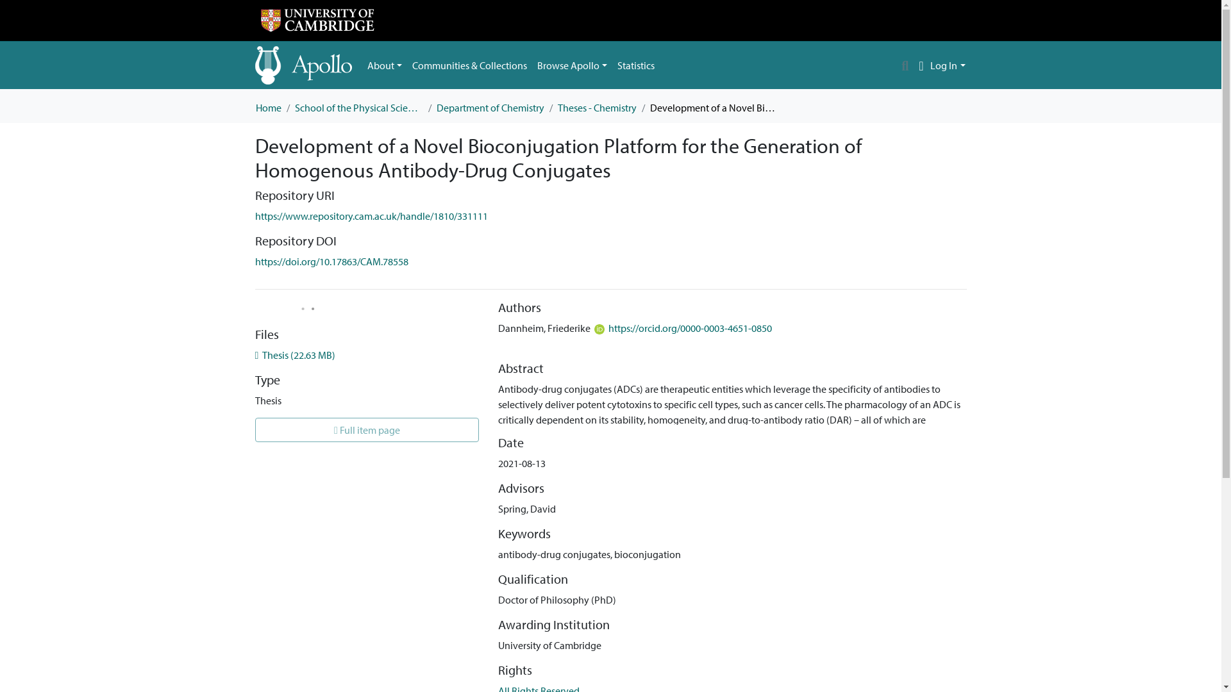 The image size is (1231, 692). Describe the element at coordinates (596, 108) in the screenshot. I see `Theses - Chemistry` at that location.